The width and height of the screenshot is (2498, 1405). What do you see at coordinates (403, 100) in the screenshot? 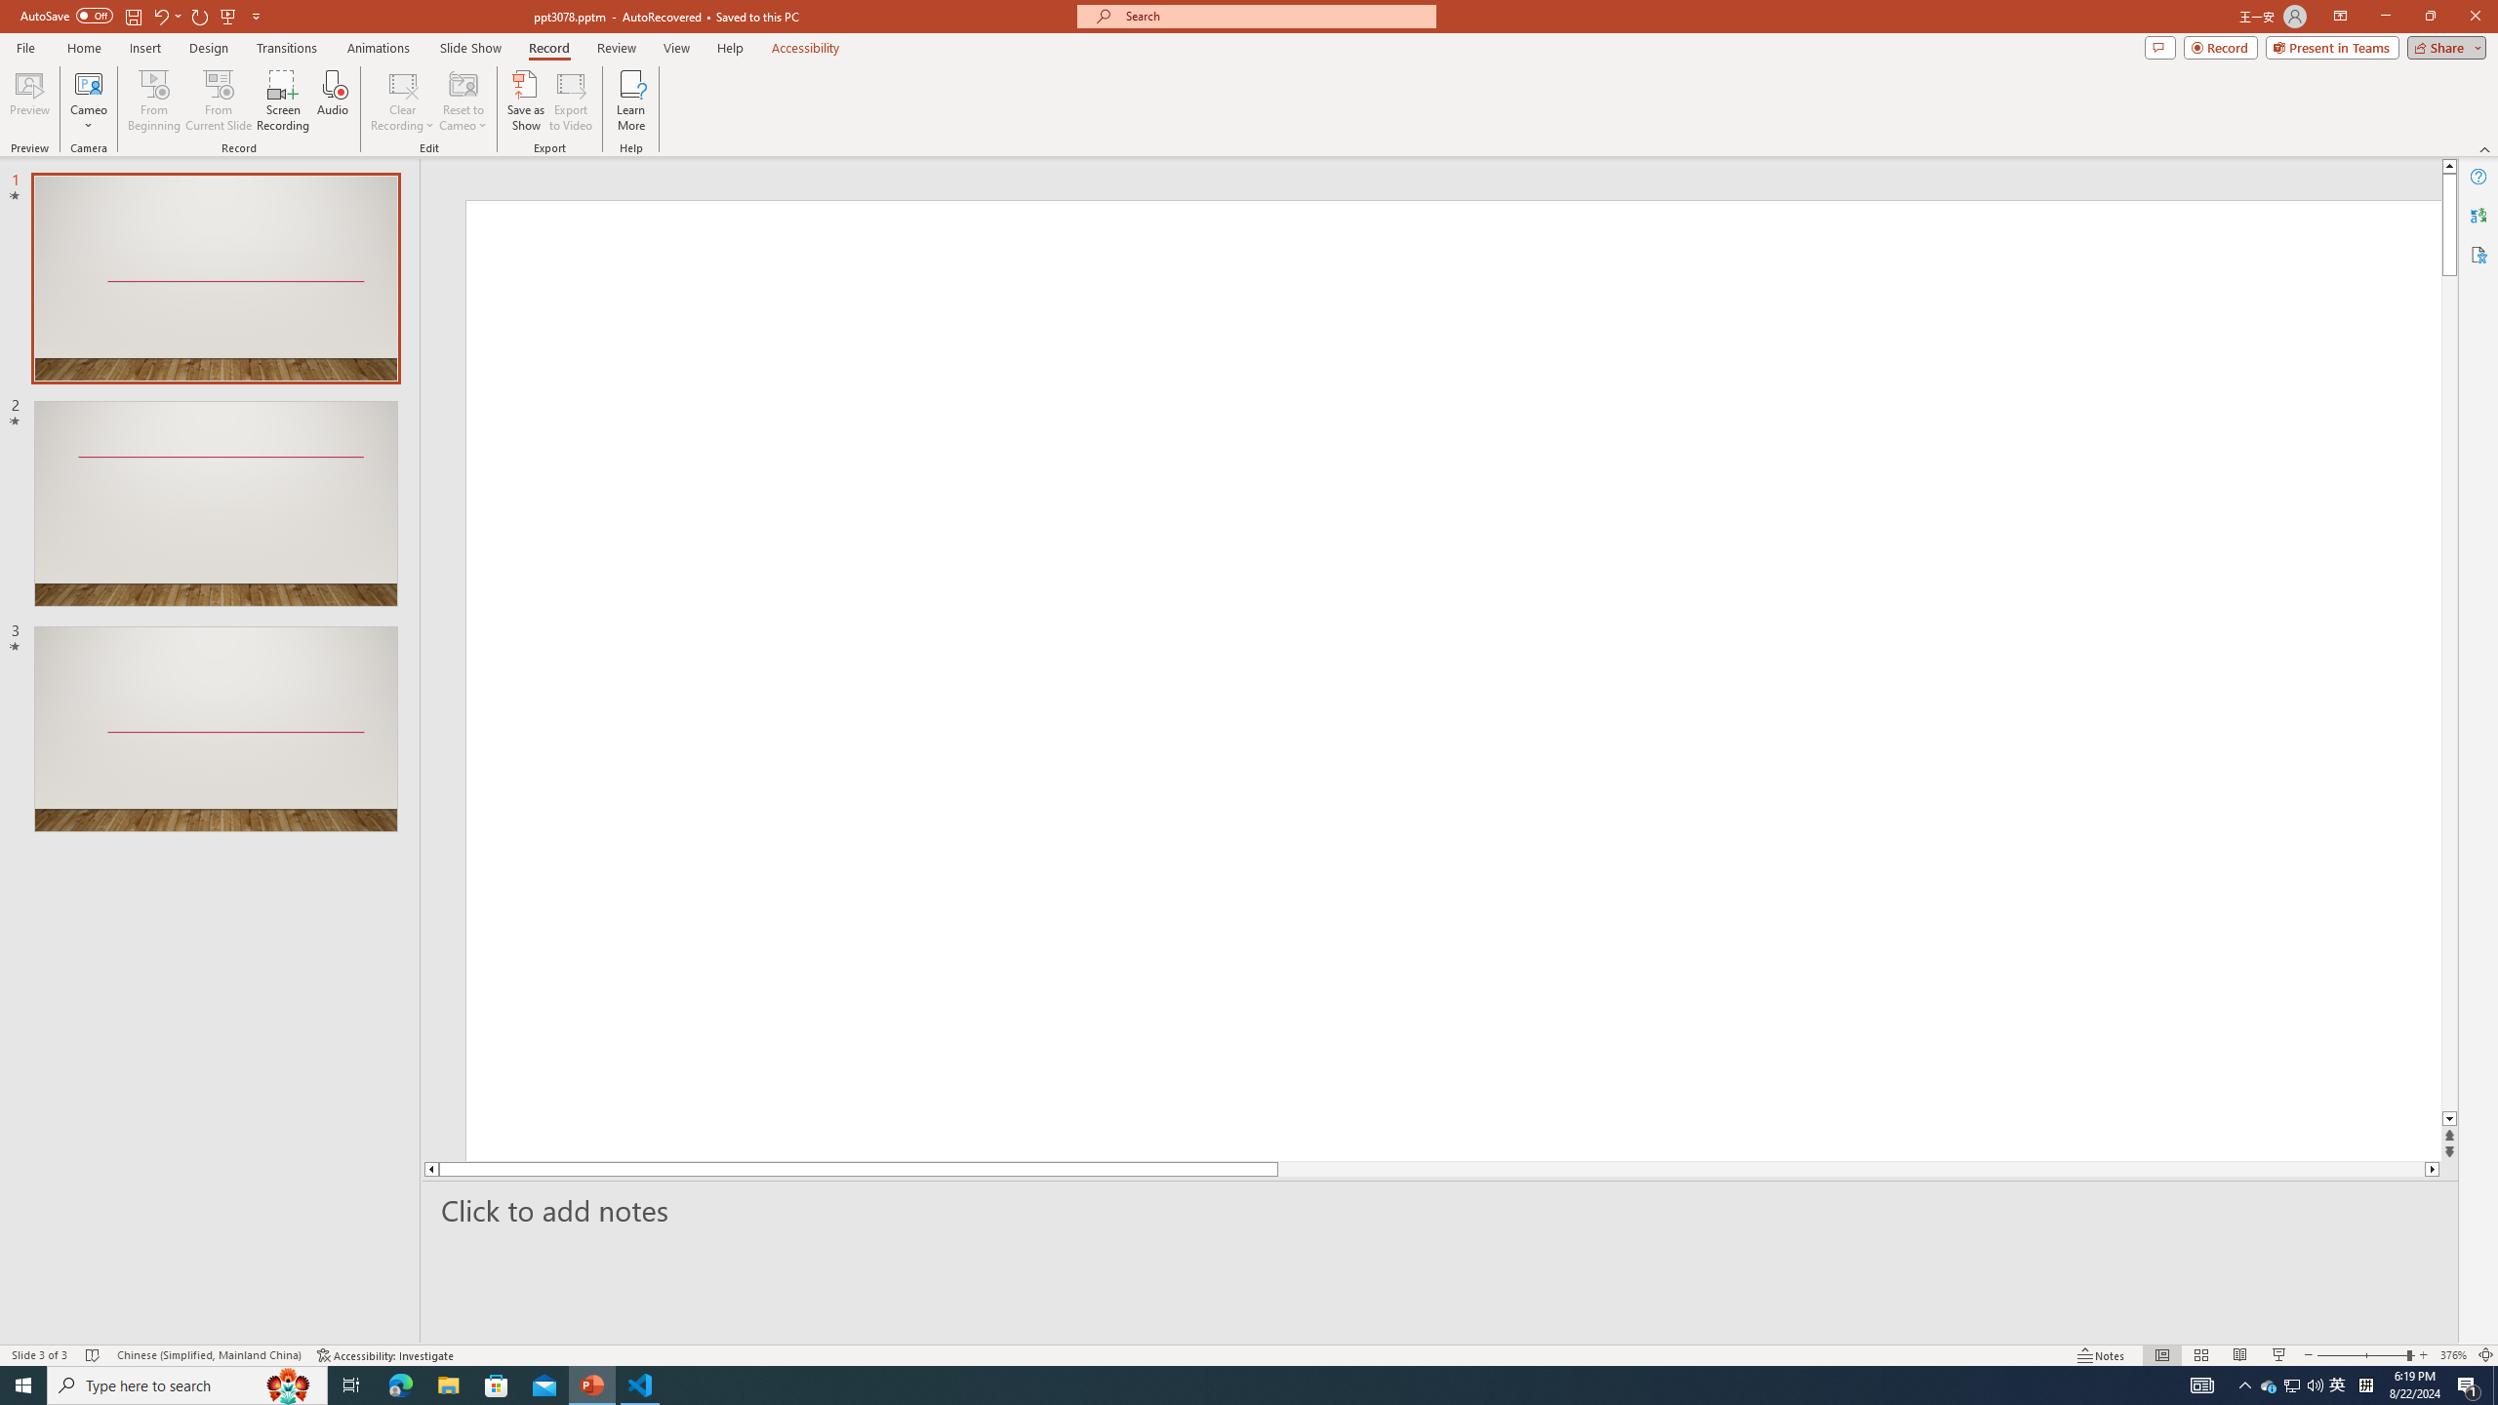
I see `Clear Recording` at bounding box center [403, 100].